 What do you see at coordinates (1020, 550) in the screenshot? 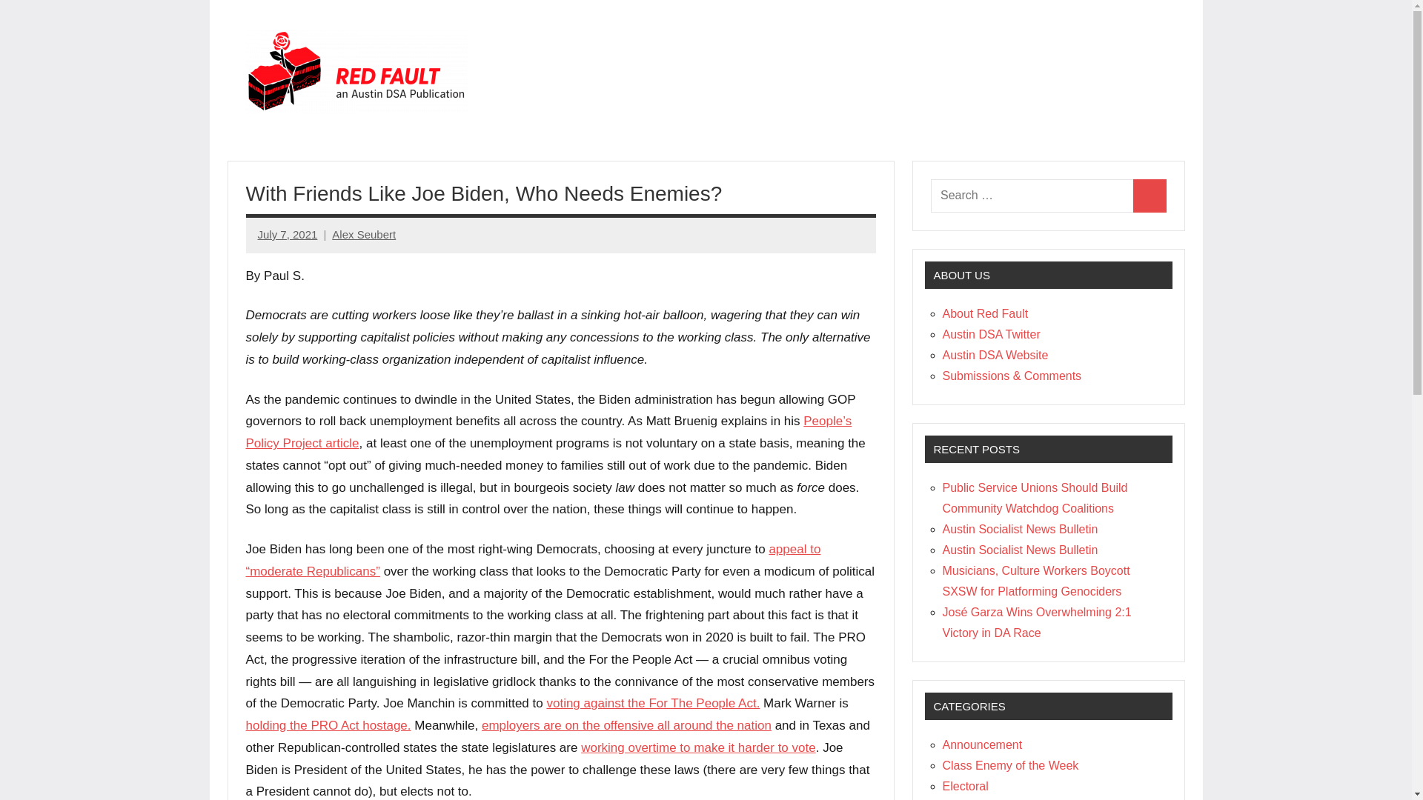
I see `Austin Socialist News Bulletin` at bounding box center [1020, 550].